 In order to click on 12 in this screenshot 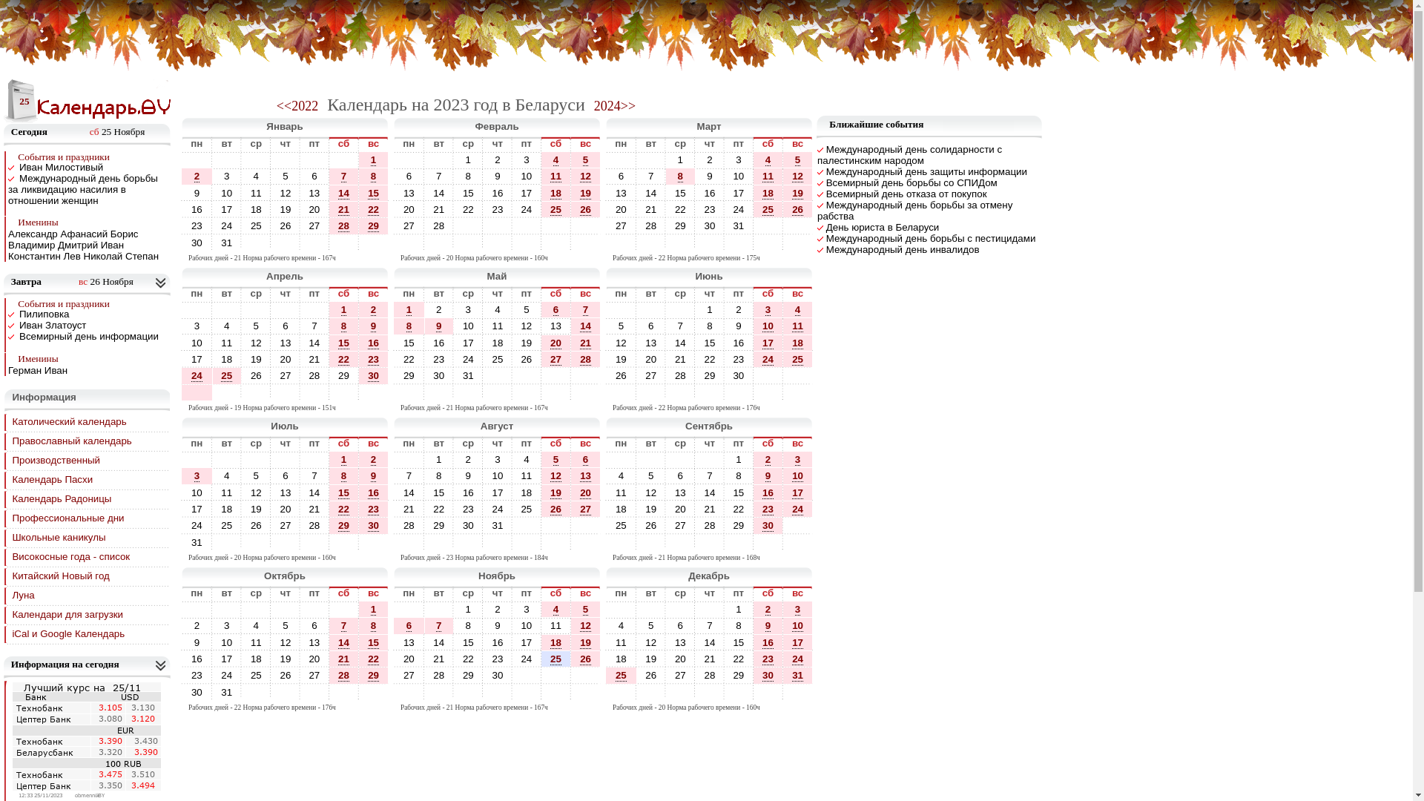, I will do `click(257, 343)`.